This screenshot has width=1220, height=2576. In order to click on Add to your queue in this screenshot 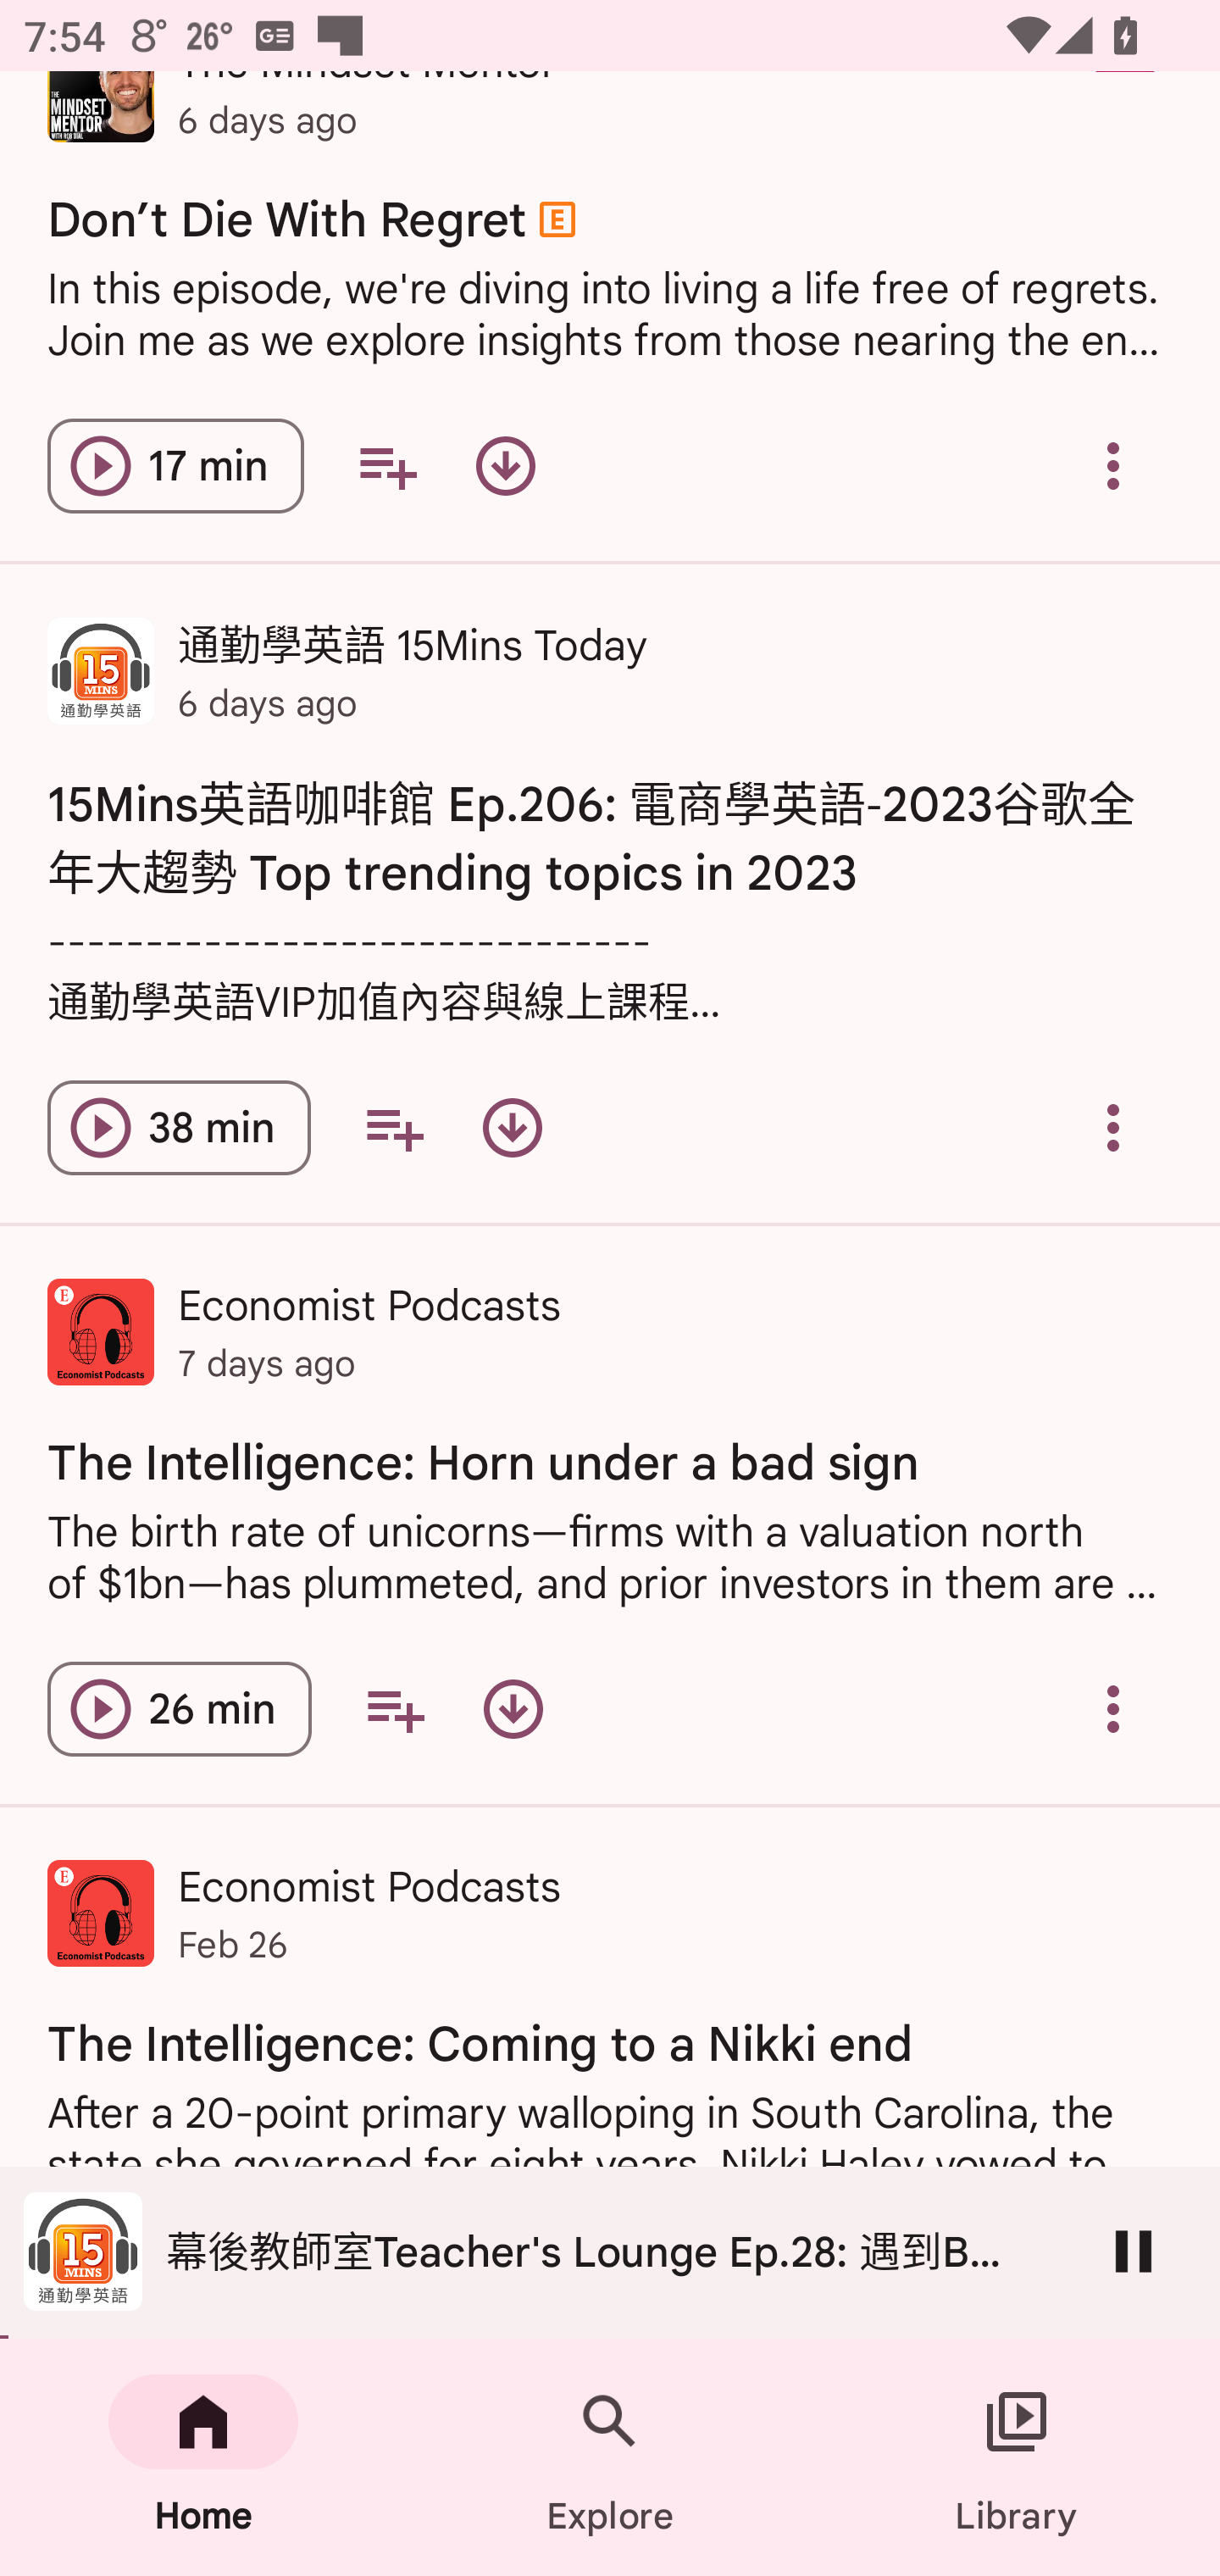, I will do `click(387, 466)`.